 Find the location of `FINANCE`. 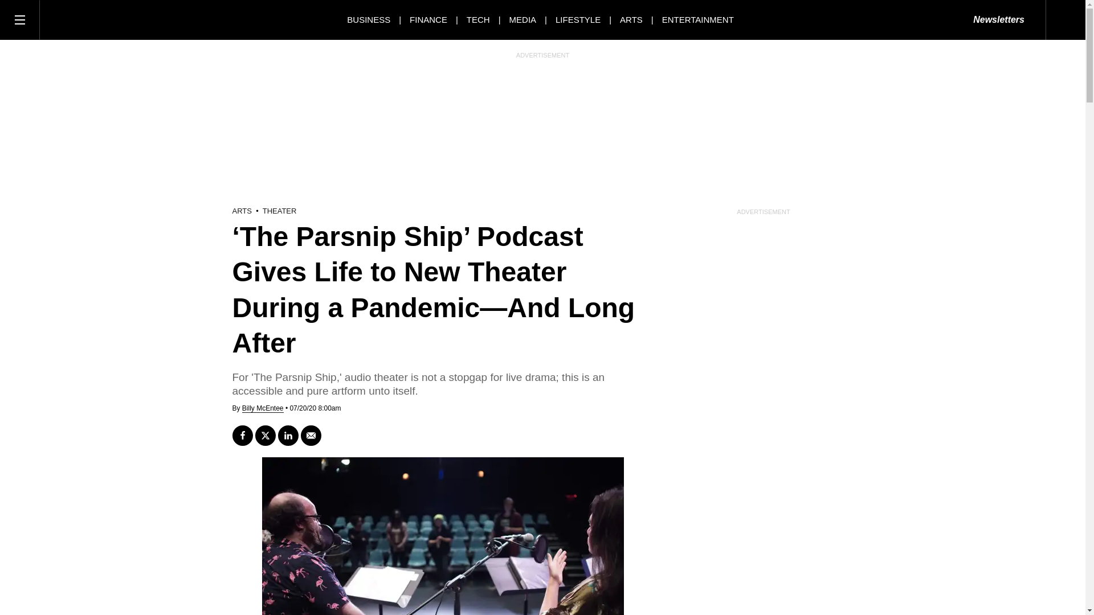

FINANCE is located at coordinates (428, 19).